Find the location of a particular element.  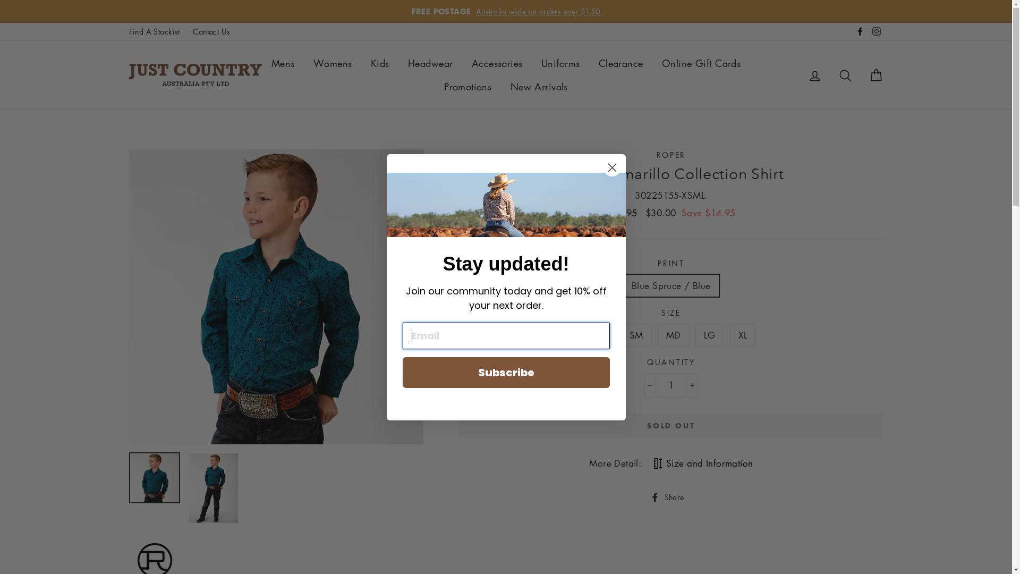

Instagram is located at coordinates (876, 32).